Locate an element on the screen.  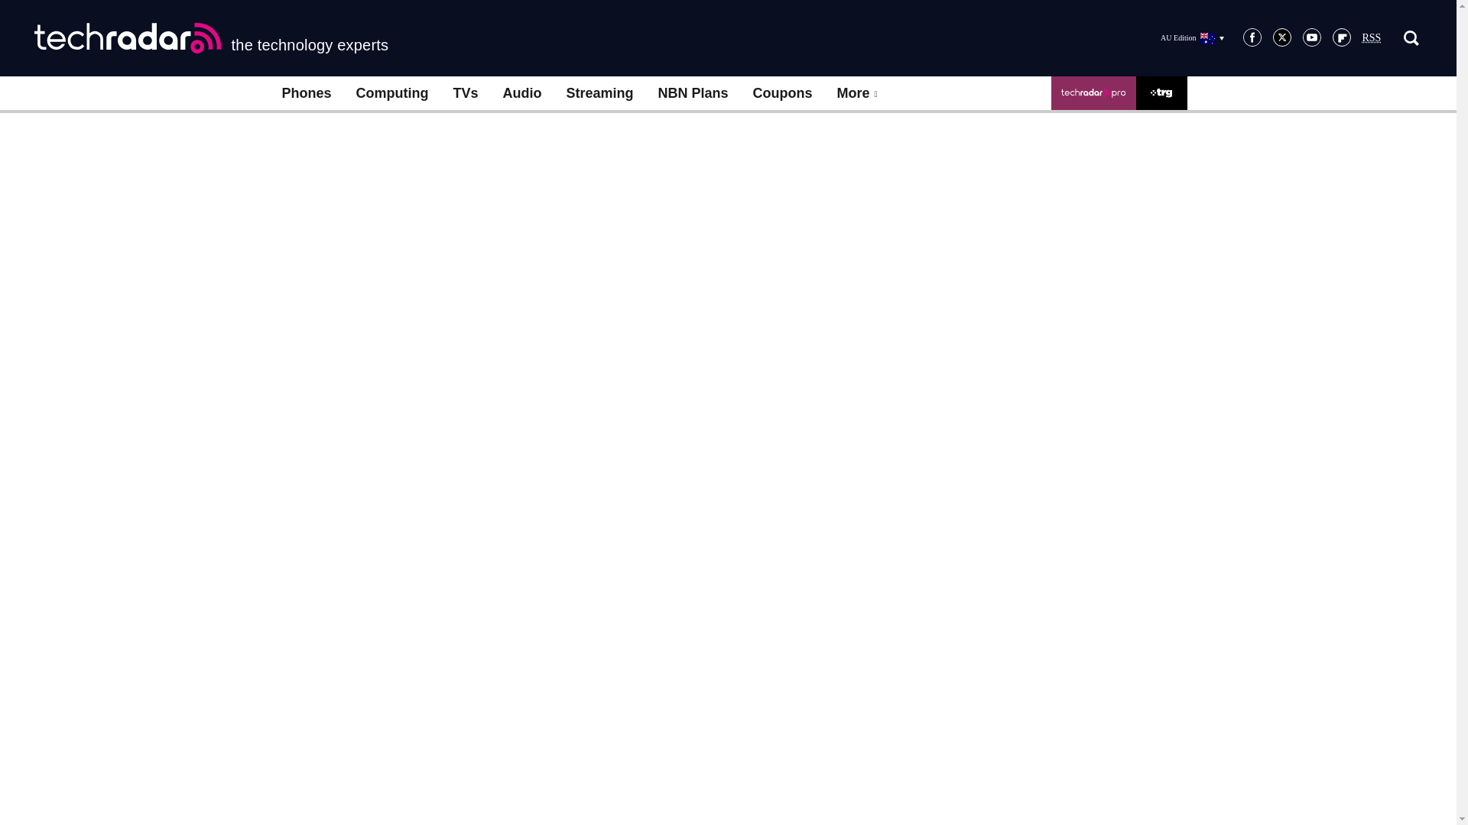
Really Simple Syndication is located at coordinates (1372, 38).